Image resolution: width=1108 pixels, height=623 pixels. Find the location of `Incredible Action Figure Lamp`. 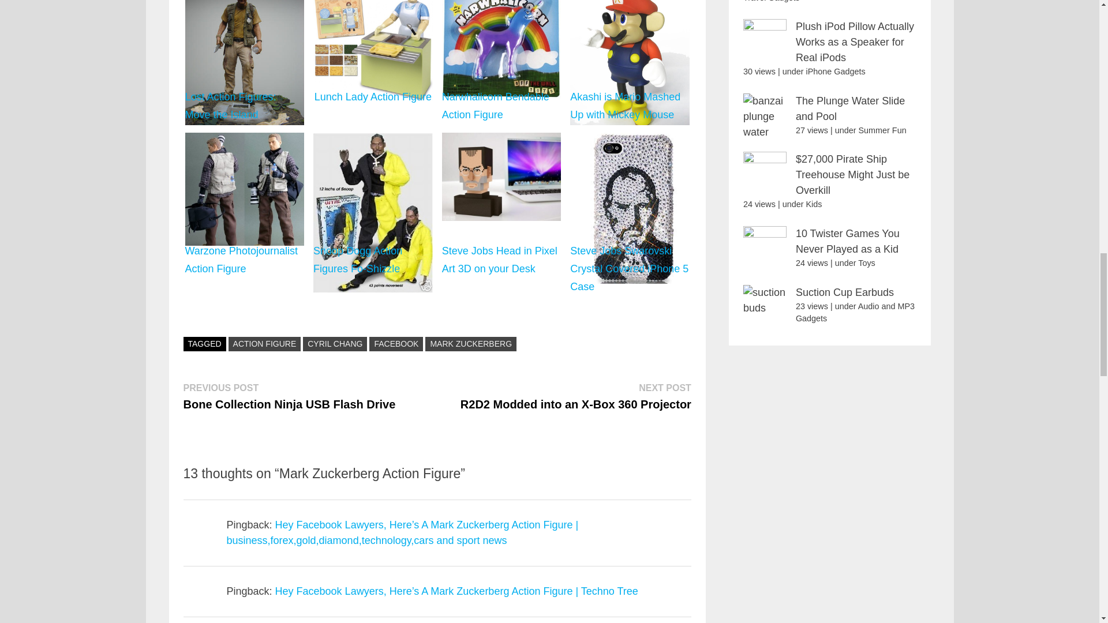

Incredible Action Figure Lamp is located at coordinates (244, 5).